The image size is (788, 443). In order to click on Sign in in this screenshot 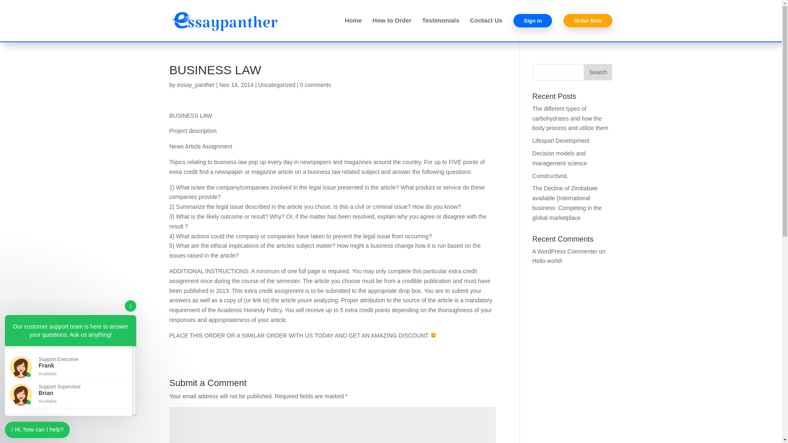, I will do `click(532, 21)`.